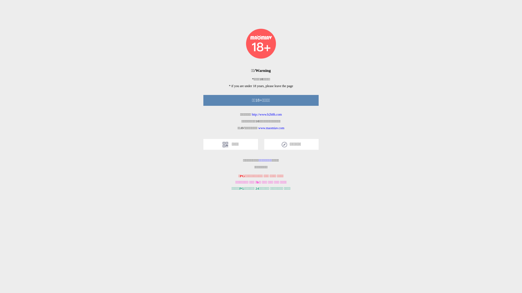 Image resolution: width=522 pixels, height=293 pixels. Describe the element at coordinates (267, 114) in the screenshot. I see `http://www.b2h8h.com` at that location.